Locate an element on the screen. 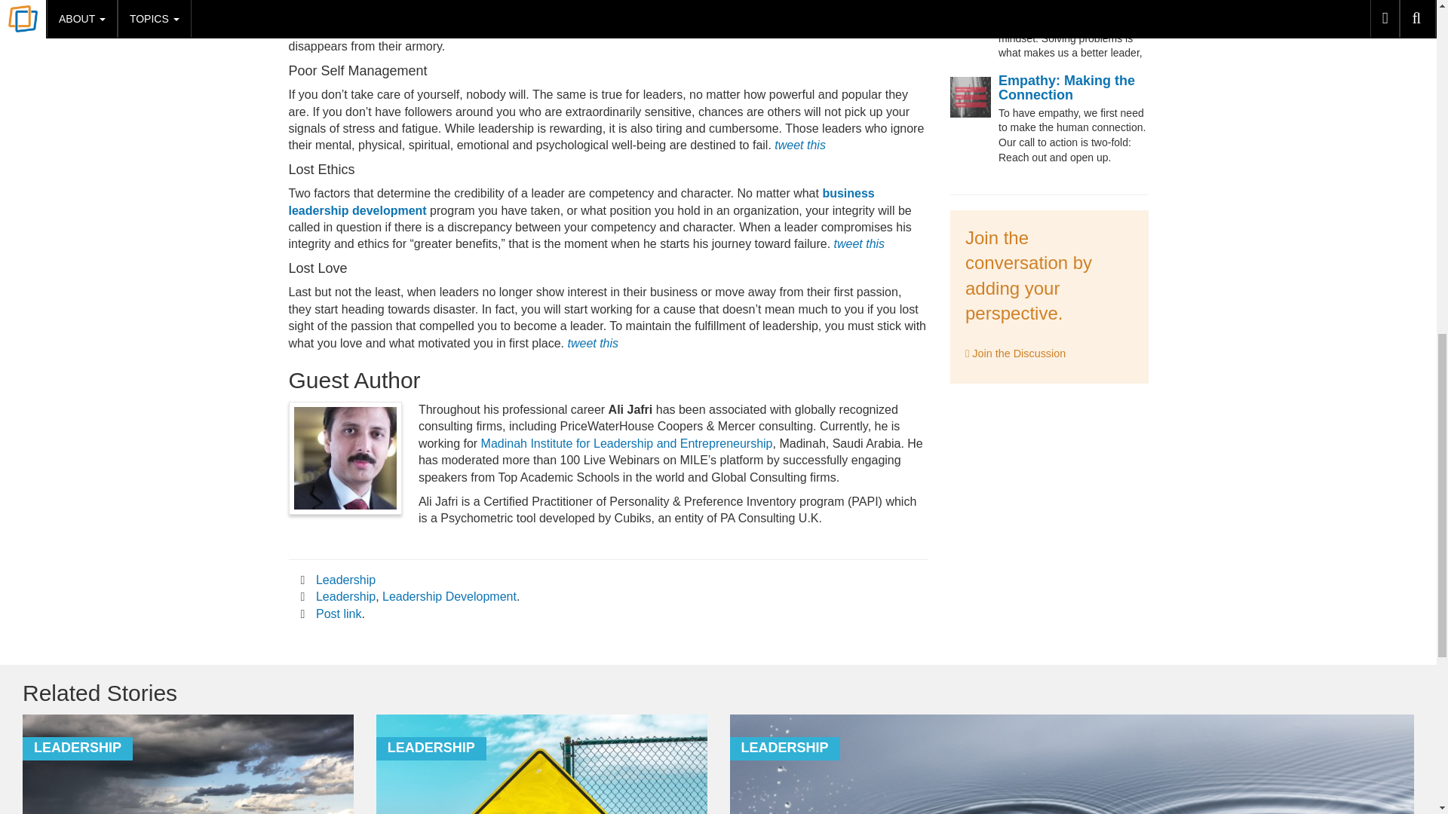 The width and height of the screenshot is (1448, 814). Leadership Development is located at coordinates (449, 597).